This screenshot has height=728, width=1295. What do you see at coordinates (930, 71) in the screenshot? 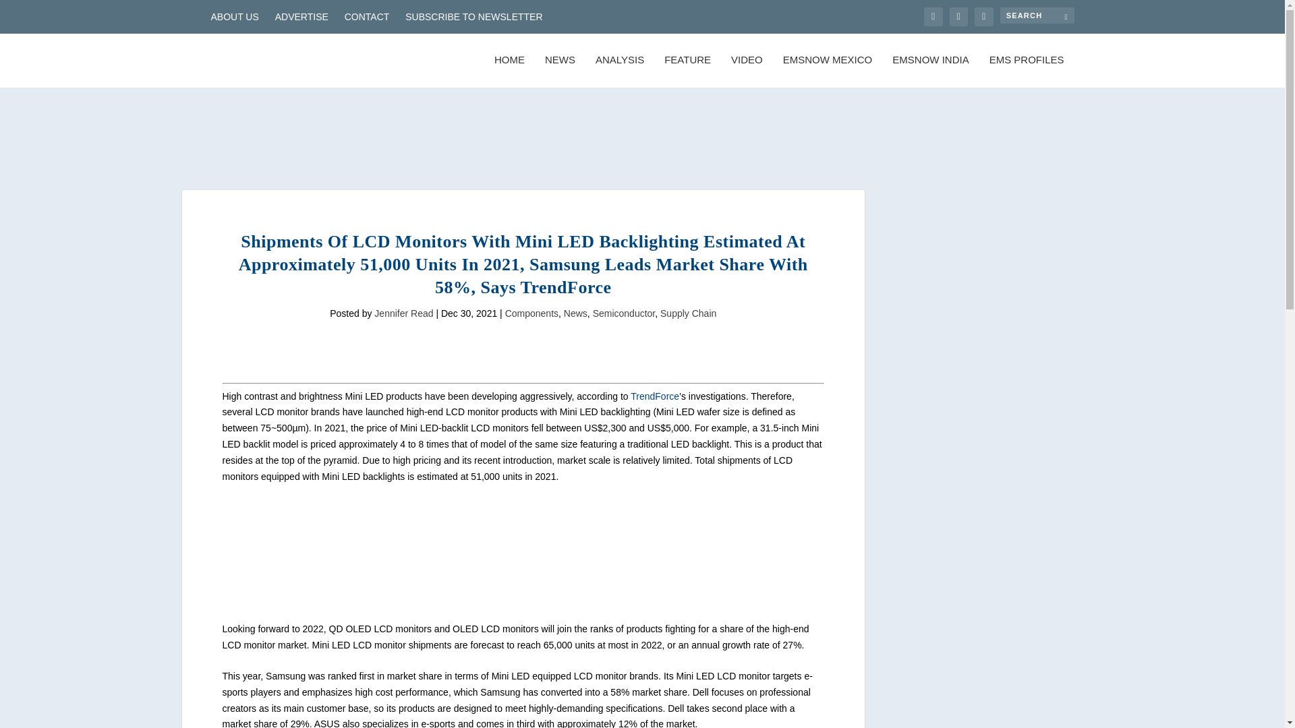
I see `EMSNOW INDIA` at bounding box center [930, 71].